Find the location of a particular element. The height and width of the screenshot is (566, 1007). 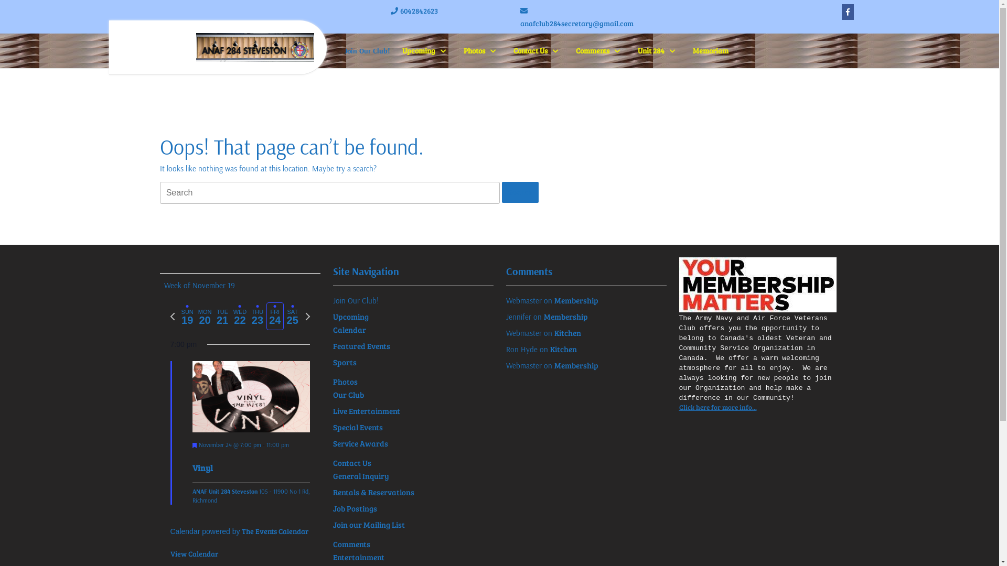

Contact Us is located at coordinates (538, 50).